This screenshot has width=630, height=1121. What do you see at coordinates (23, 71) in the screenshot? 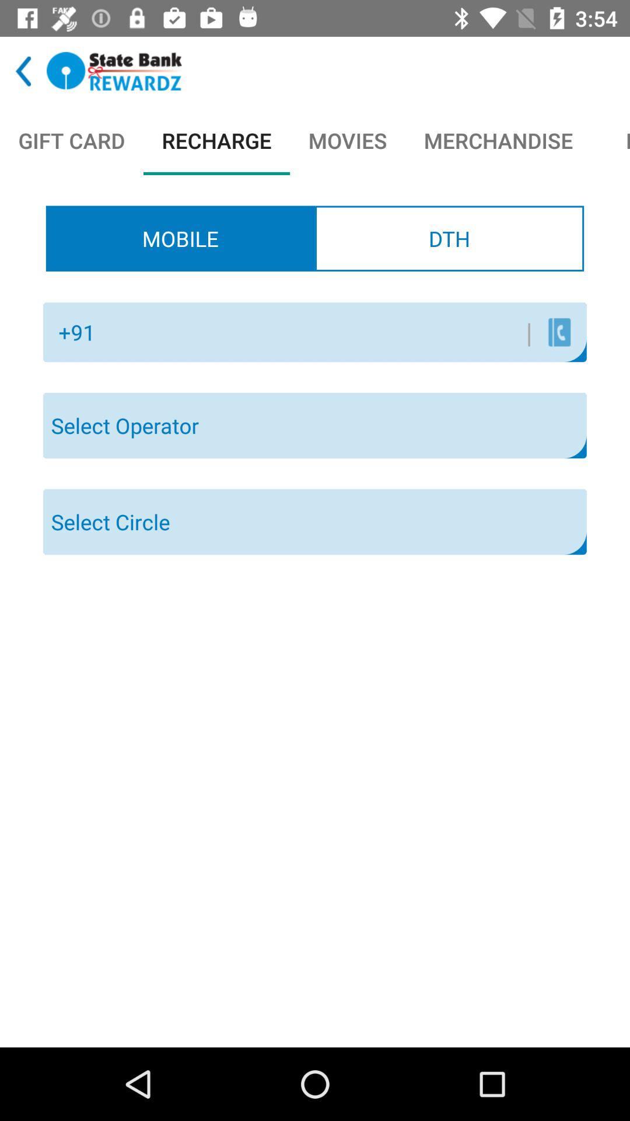
I see `go back` at bounding box center [23, 71].